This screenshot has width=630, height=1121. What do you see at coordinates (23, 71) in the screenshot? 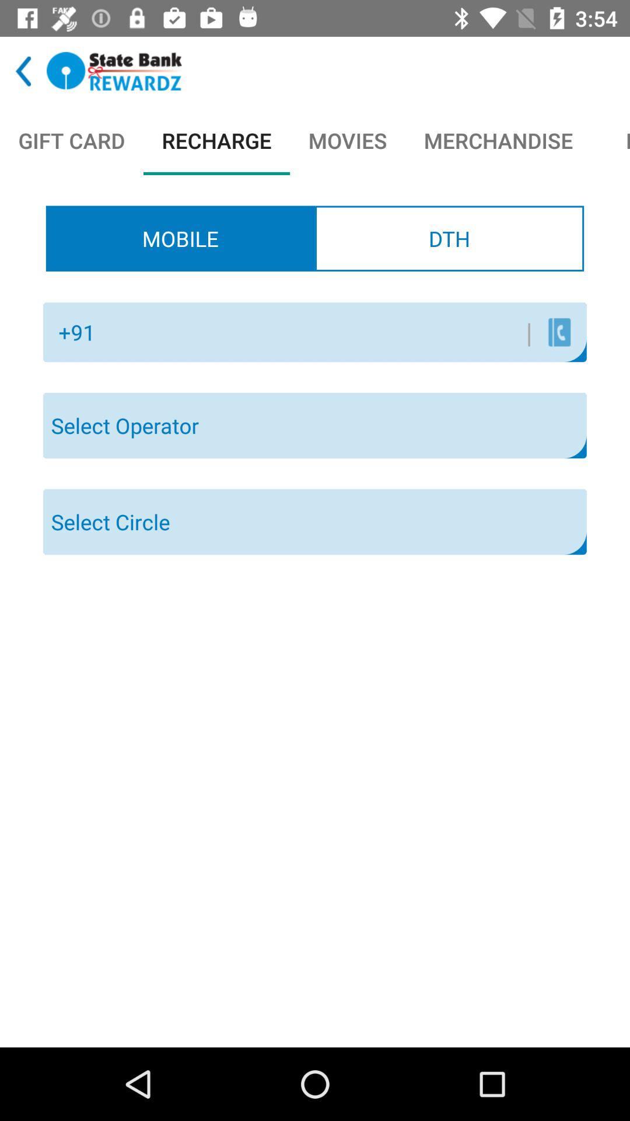
I see `go back` at bounding box center [23, 71].